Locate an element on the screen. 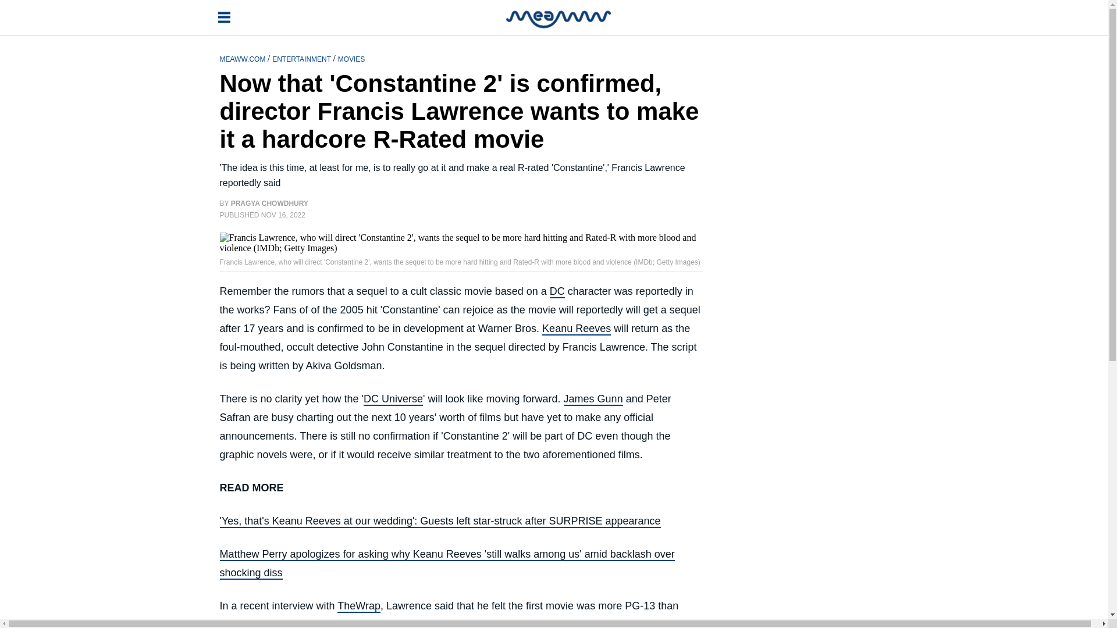  MOVIES is located at coordinates (351, 58).